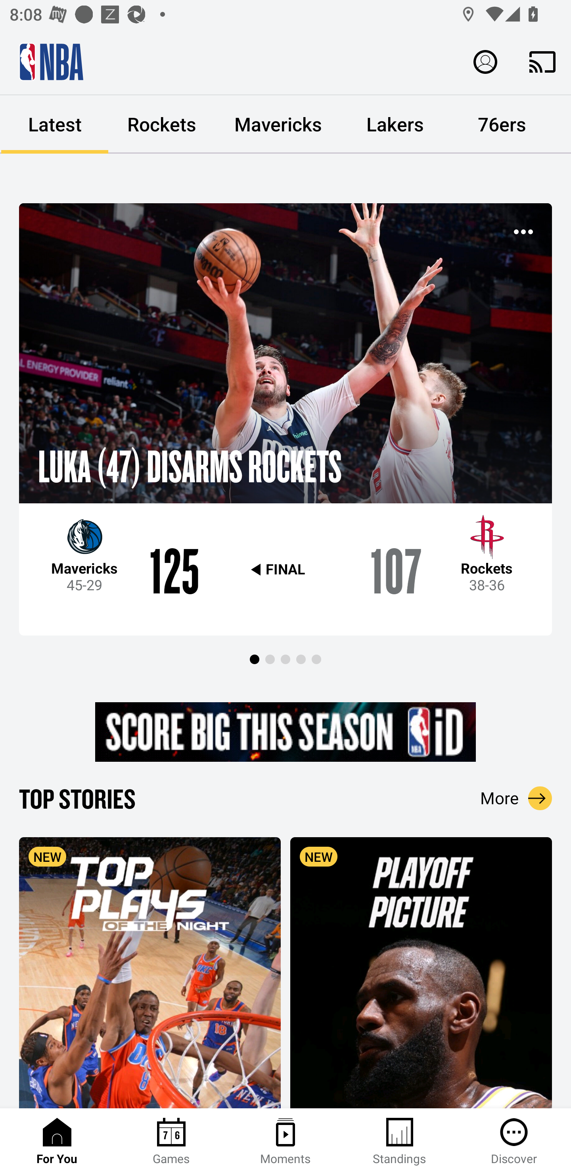  What do you see at coordinates (150, 972) in the screenshot?
I see `NEW` at bounding box center [150, 972].